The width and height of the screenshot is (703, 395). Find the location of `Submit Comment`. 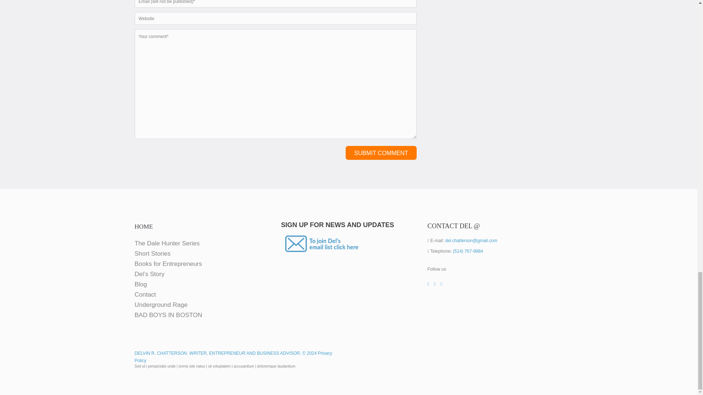

Submit Comment is located at coordinates (381, 153).